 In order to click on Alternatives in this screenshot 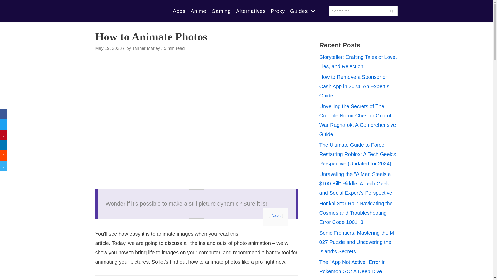, I will do `click(251, 11)`.